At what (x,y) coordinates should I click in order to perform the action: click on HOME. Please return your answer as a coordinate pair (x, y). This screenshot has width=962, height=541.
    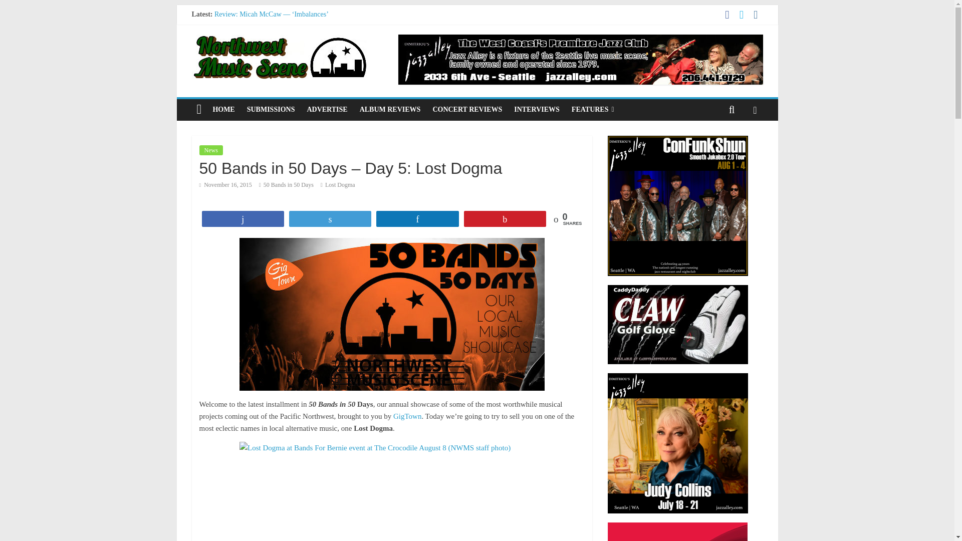
    Looking at the image, I should click on (223, 109).